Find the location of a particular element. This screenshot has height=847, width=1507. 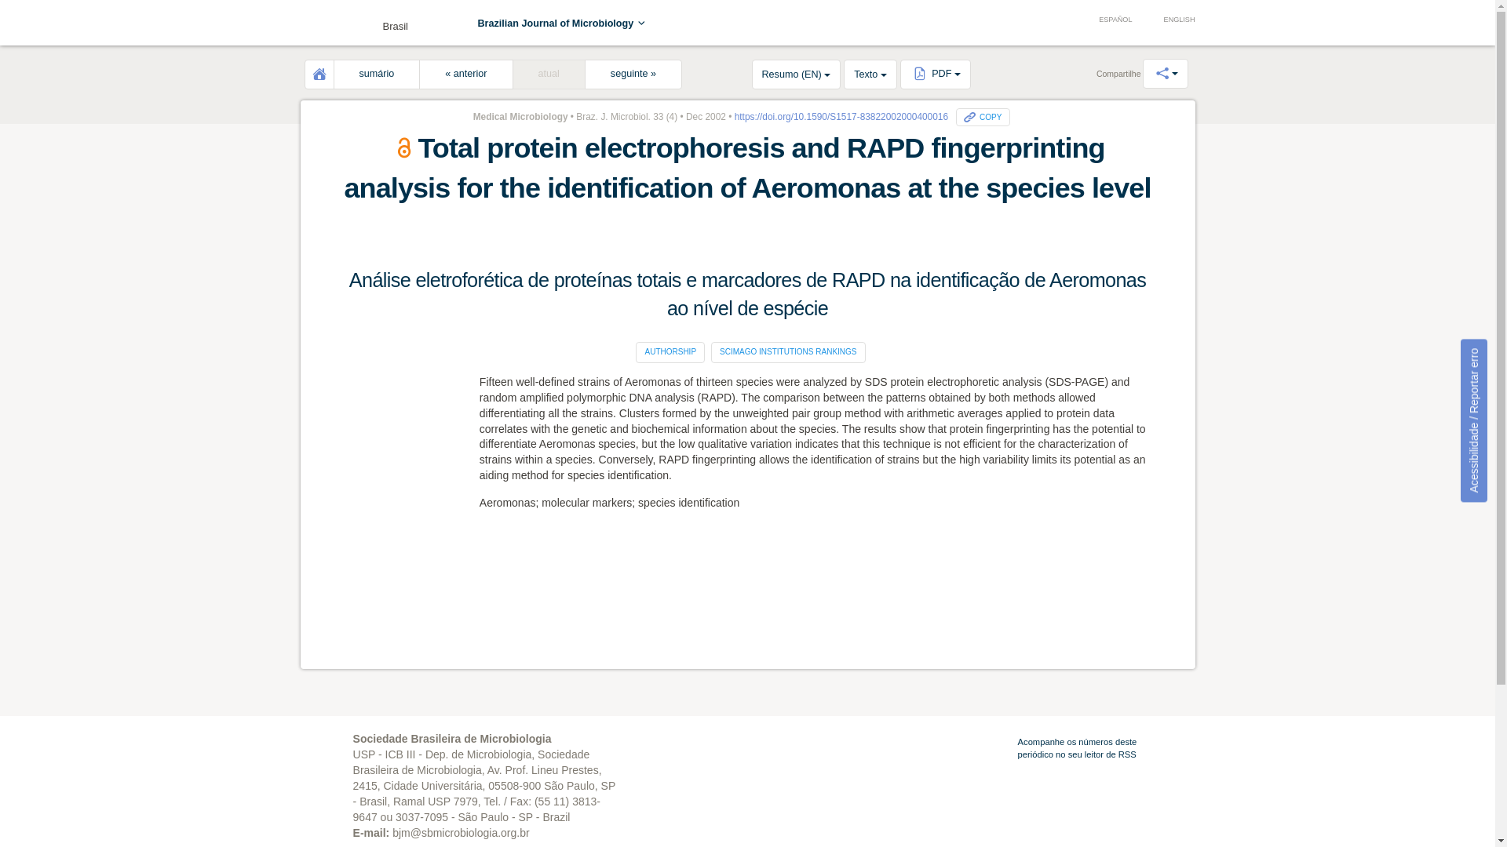

Abrir menu is located at coordinates (323, 25).